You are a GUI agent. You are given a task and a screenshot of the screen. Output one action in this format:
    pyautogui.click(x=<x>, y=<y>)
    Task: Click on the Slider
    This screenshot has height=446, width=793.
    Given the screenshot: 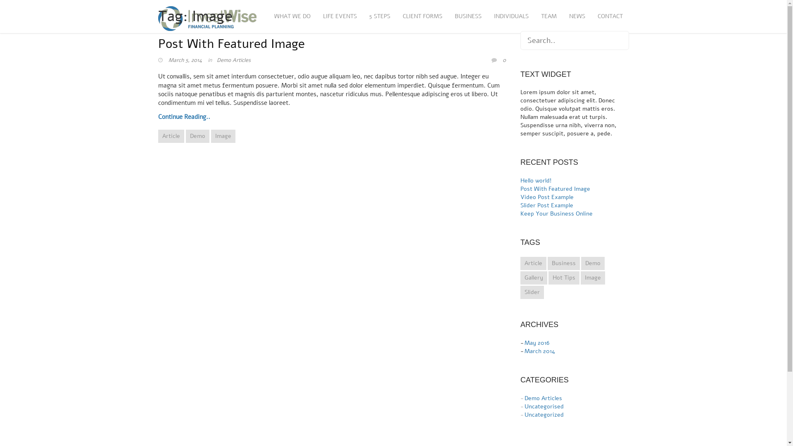 What is the action you would take?
    pyautogui.click(x=532, y=292)
    